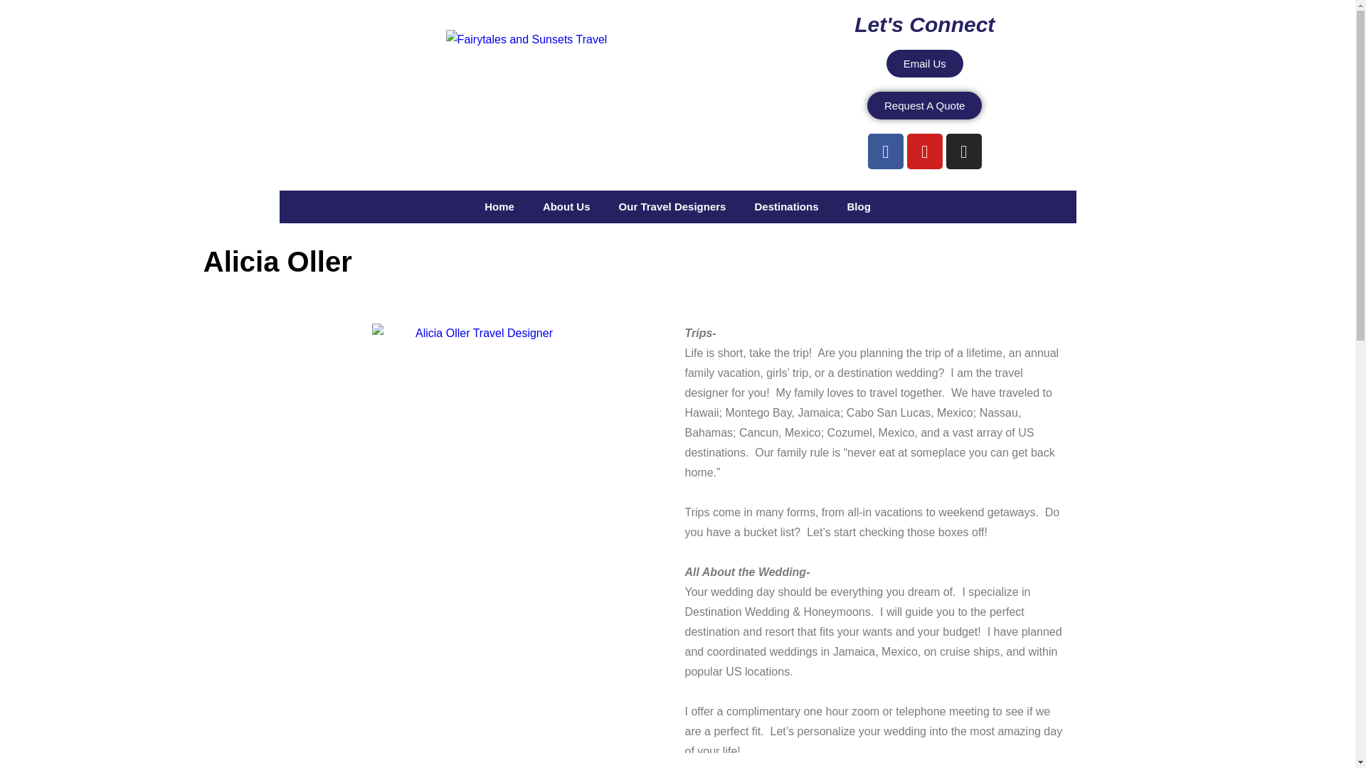  What do you see at coordinates (925, 64) in the screenshot?
I see `Email Us` at bounding box center [925, 64].